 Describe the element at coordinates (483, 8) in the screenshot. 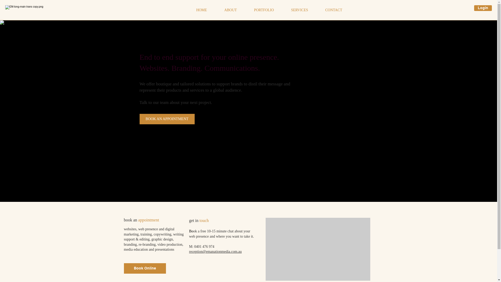

I see `Login` at that location.